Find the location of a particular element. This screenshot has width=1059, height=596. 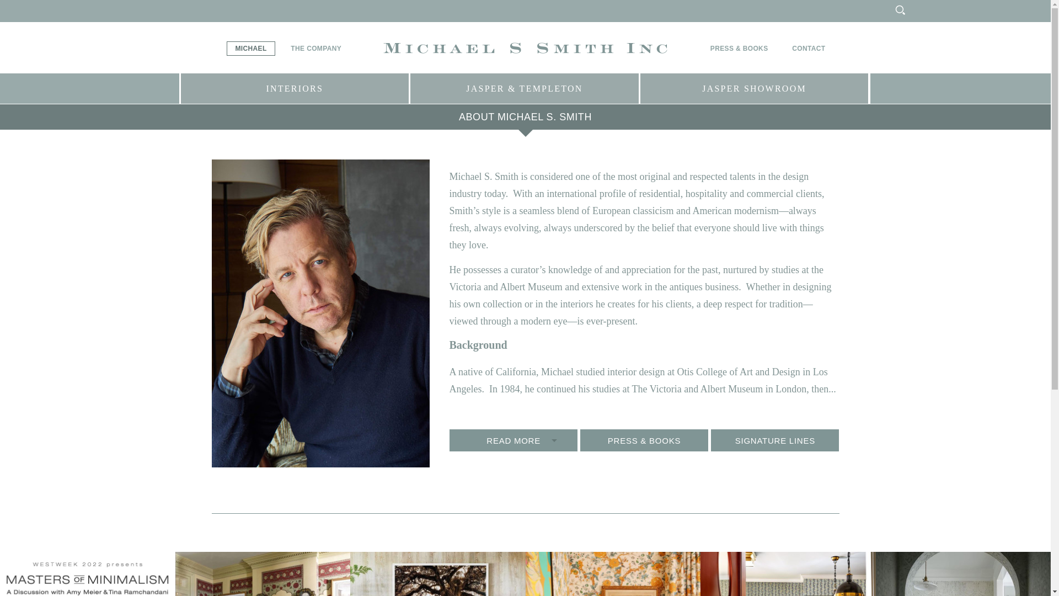

CONTACT is located at coordinates (809, 49).